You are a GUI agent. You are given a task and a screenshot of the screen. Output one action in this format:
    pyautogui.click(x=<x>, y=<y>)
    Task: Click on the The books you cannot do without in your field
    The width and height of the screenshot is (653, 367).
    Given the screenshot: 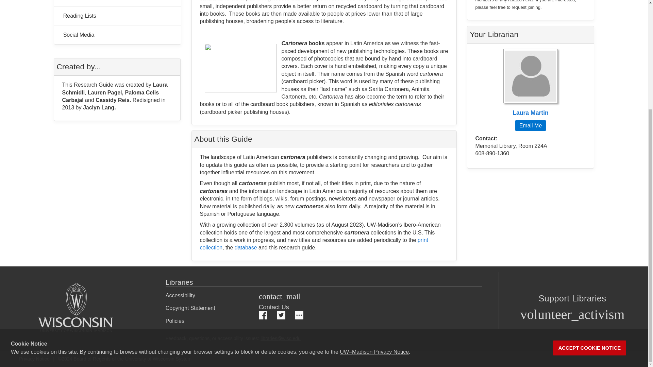 What is the action you would take?
    pyautogui.click(x=117, y=16)
    